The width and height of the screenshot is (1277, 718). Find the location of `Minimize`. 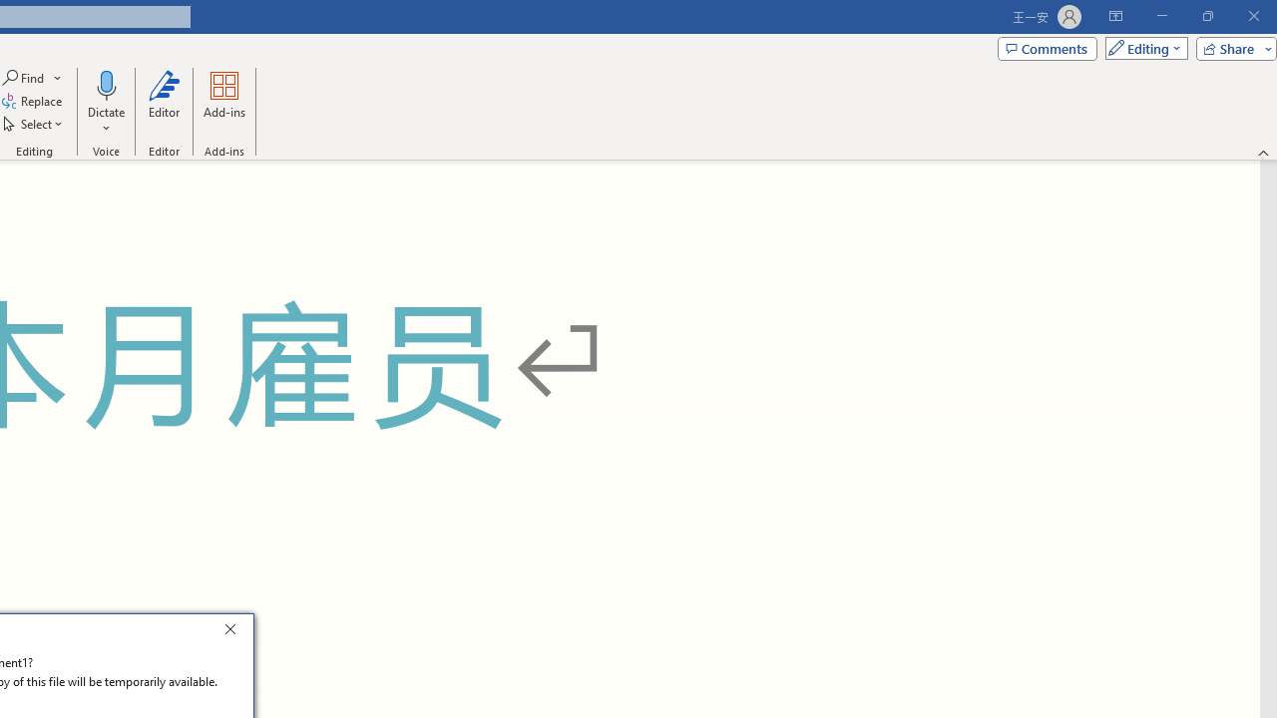

Minimize is located at coordinates (1161, 16).